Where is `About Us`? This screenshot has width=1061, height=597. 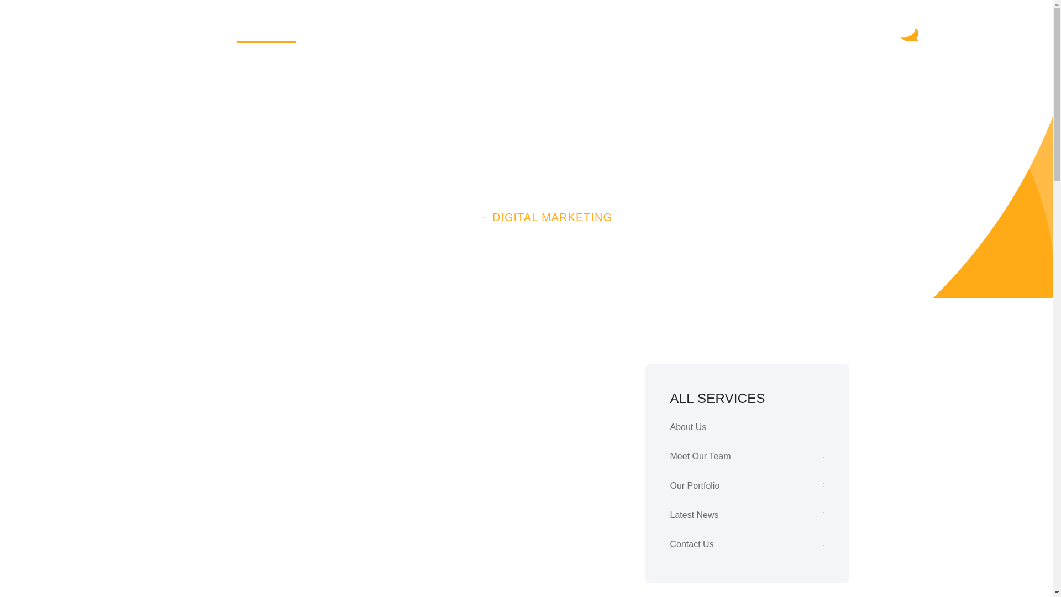 About Us is located at coordinates (747, 427).